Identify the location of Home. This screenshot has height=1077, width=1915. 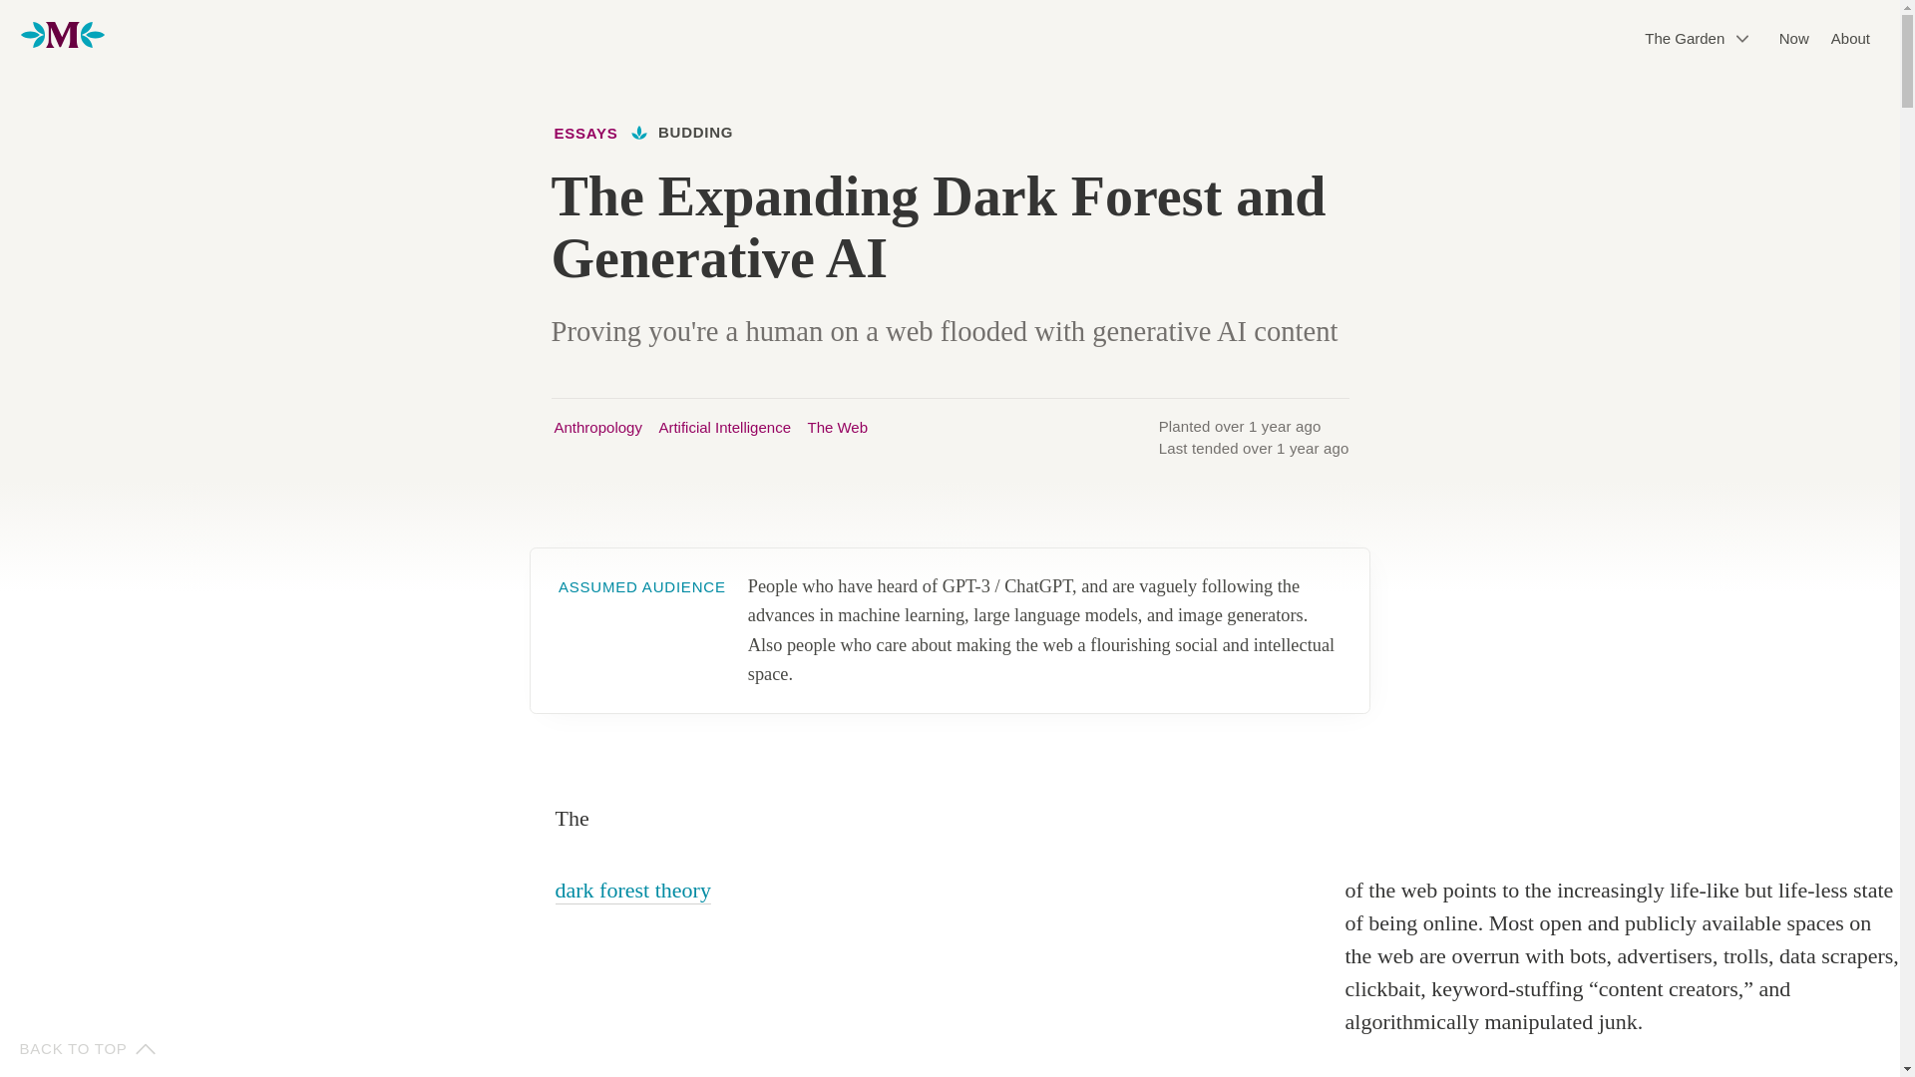
(63, 38).